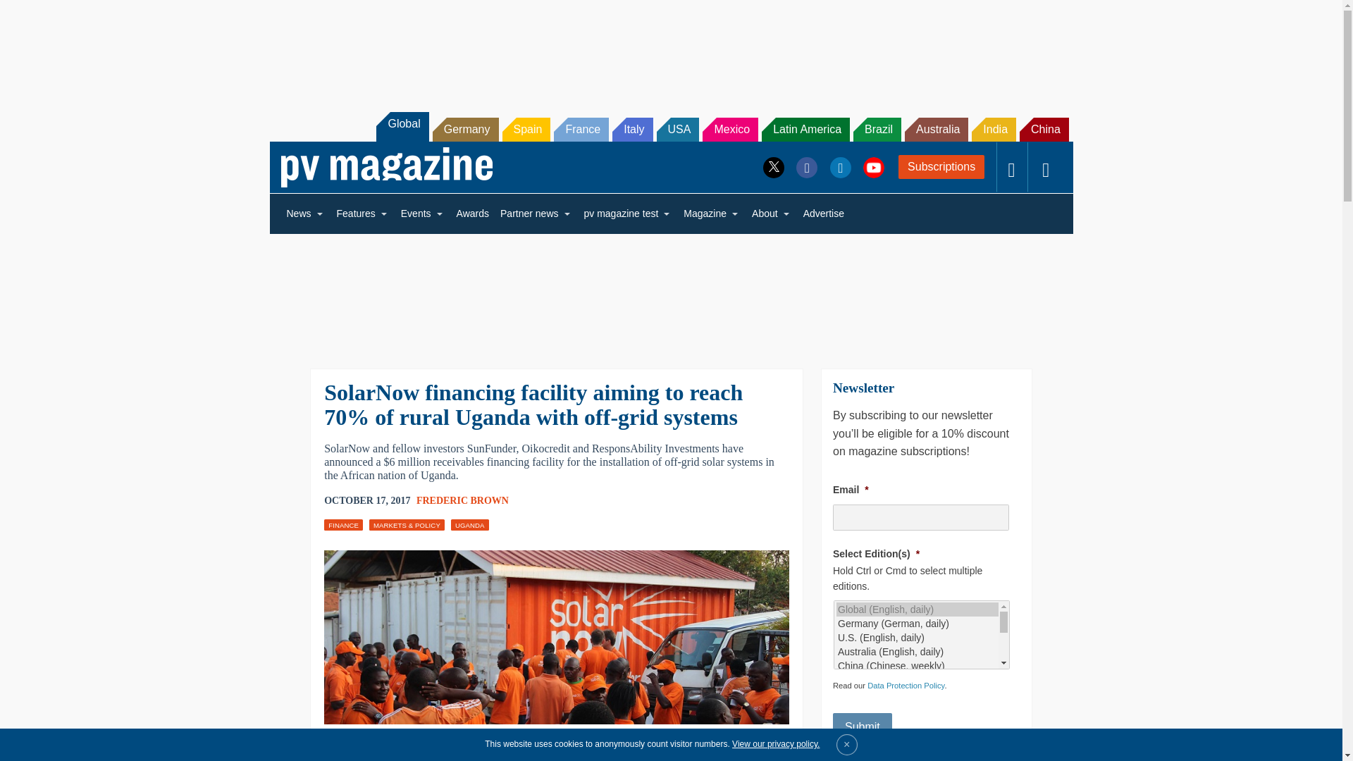  Describe the element at coordinates (366, 500) in the screenshot. I see `Tuesday, October 17, 2017, 6:11 pm` at that location.